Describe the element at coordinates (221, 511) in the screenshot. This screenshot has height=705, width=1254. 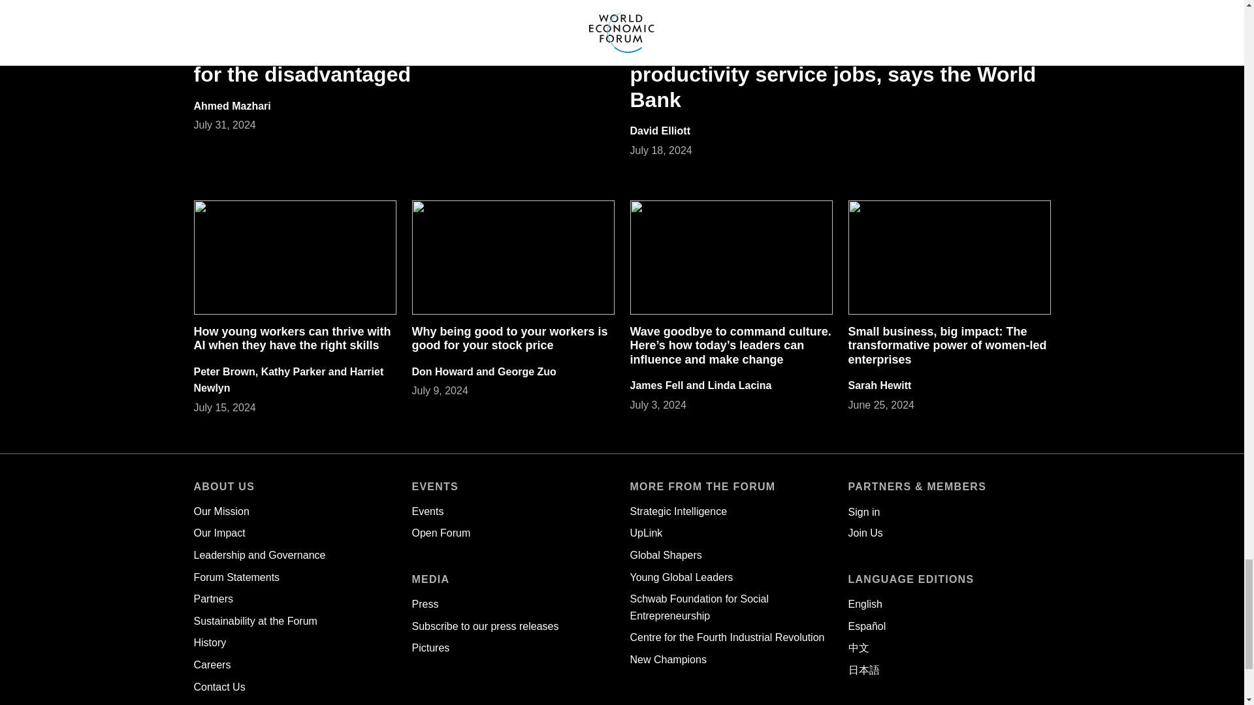
I see `Our Mission` at that location.